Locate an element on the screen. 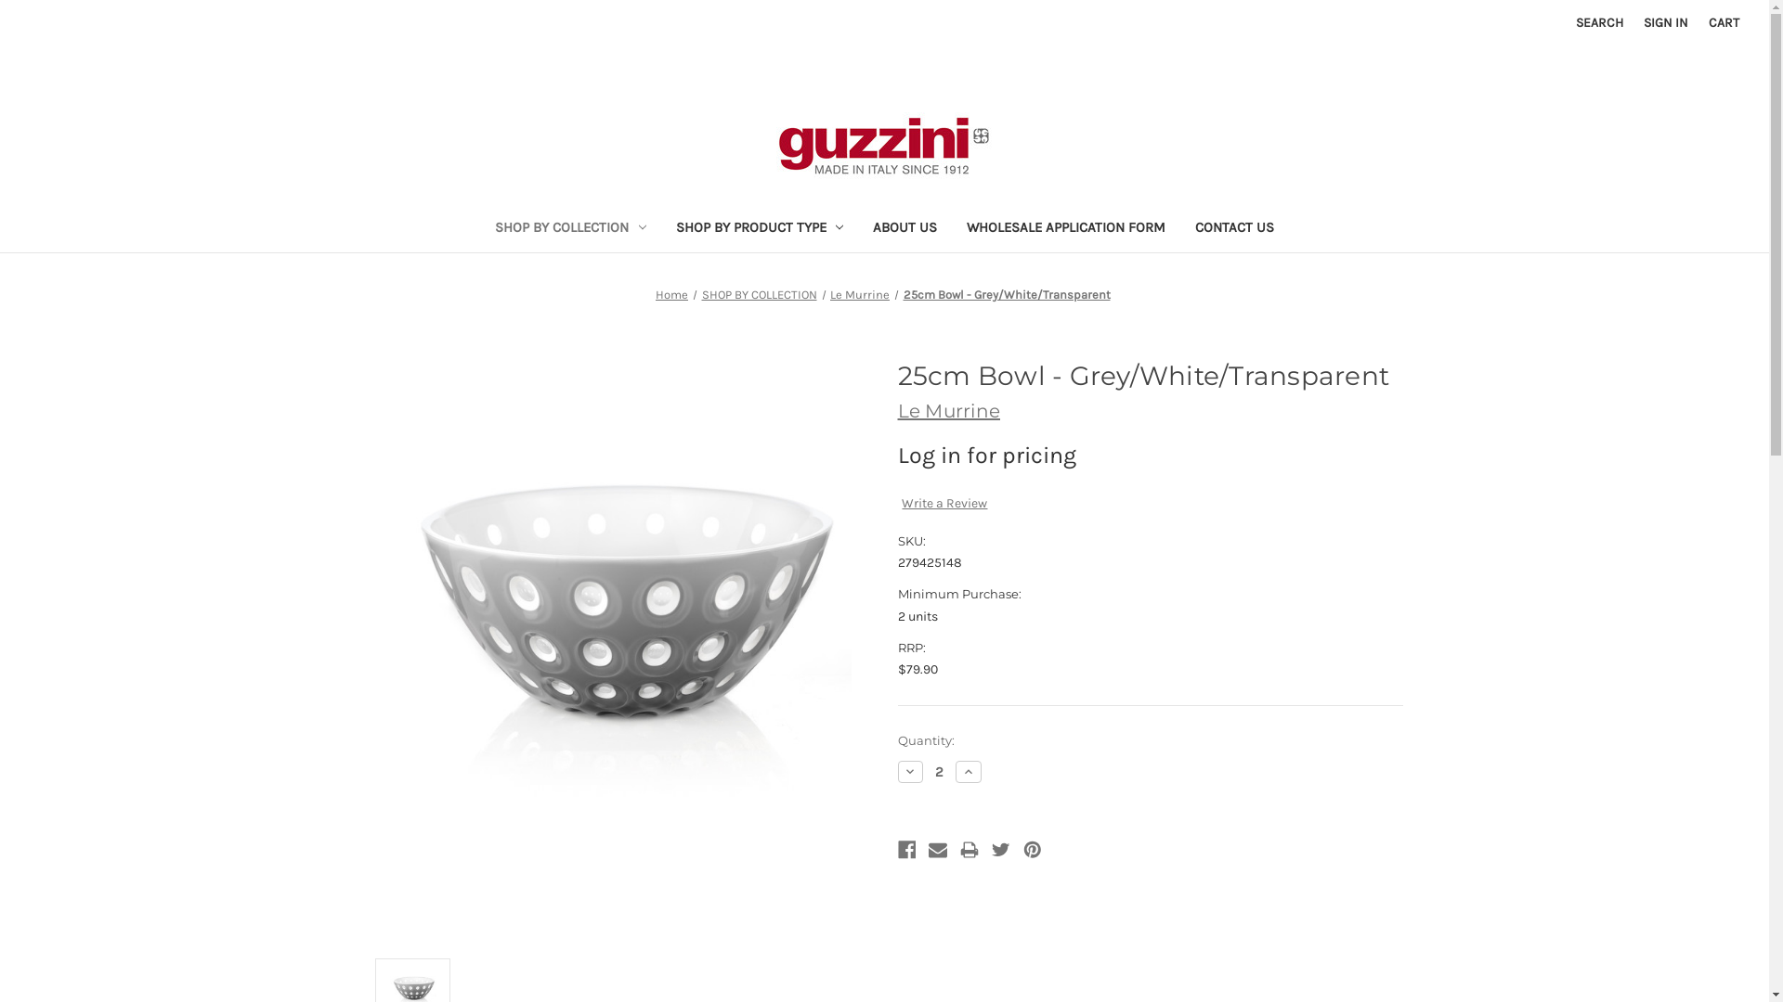 This screenshot has height=1002, width=1783. Write a Review is located at coordinates (944, 503).